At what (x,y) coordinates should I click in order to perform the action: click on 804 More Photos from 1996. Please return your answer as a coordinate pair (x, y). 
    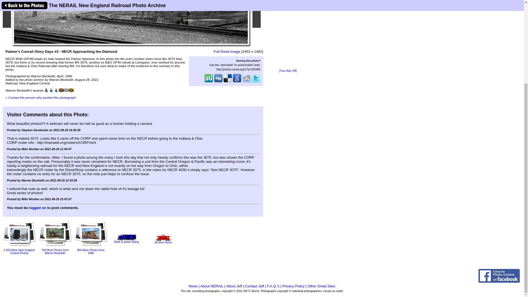
    Looking at the image, I should click on (91, 248).